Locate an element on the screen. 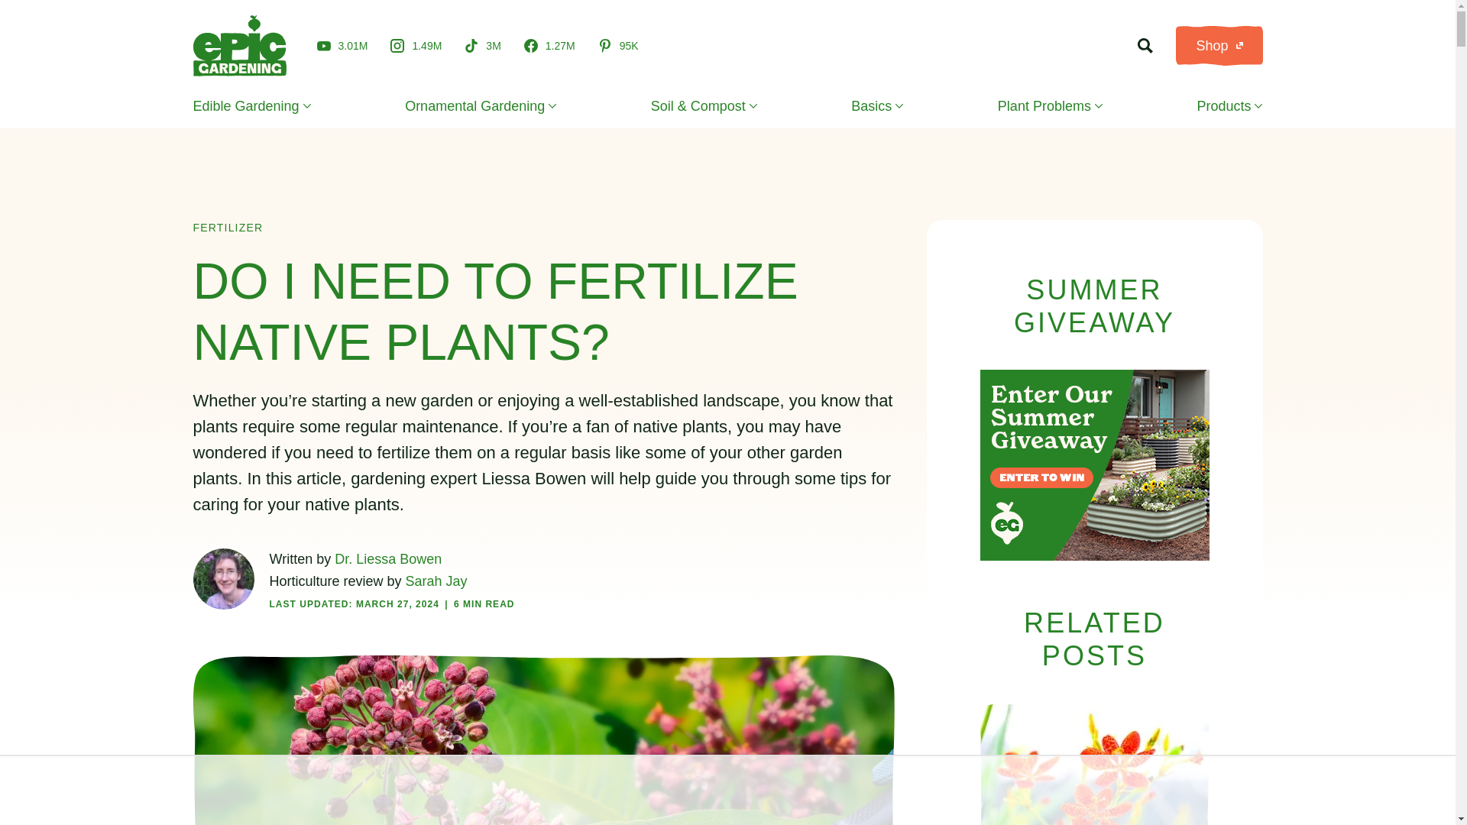  95K is located at coordinates (618, 46).